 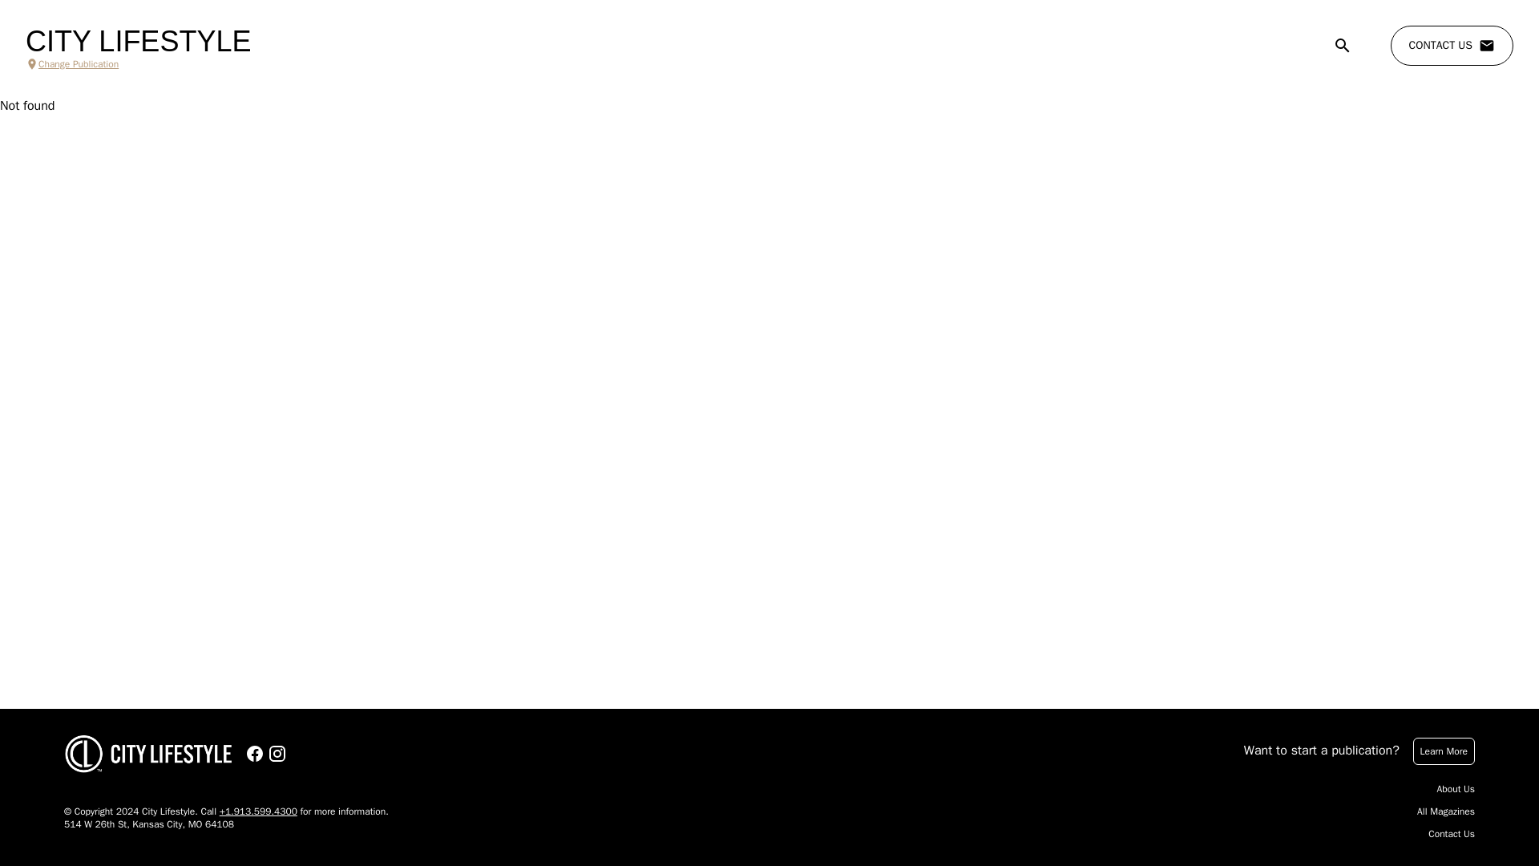 What do you see at coordinates (1452, 46) in the screenshot?
I see `CONTACT US` at bounding box center [1452, 46].